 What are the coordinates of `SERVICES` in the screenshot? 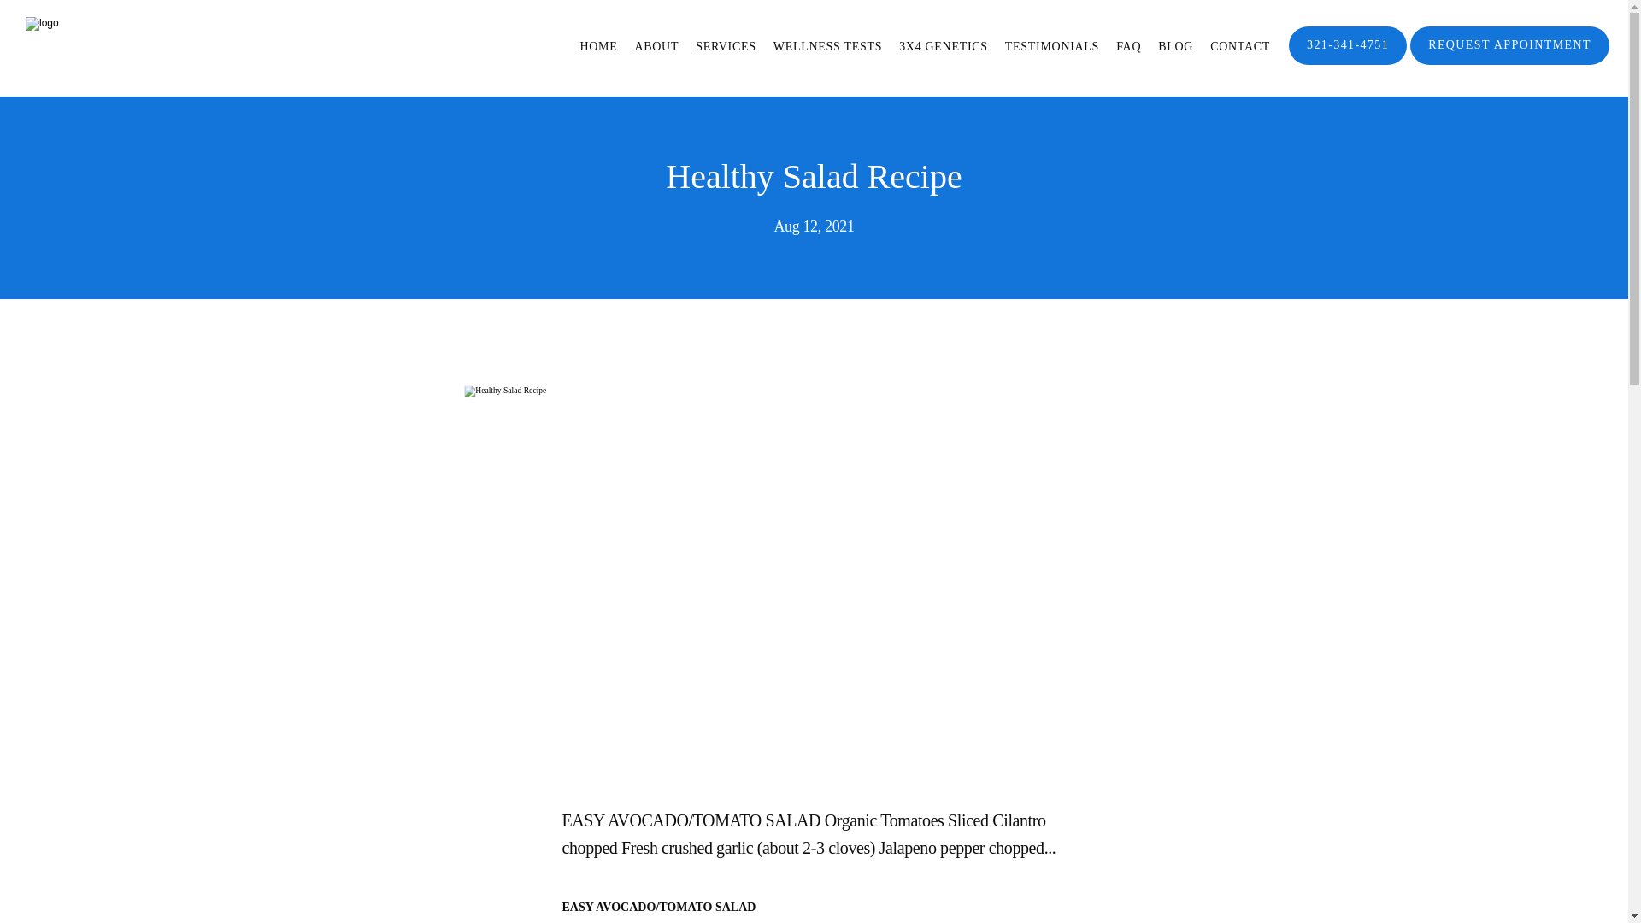 It's located at (726, 46).